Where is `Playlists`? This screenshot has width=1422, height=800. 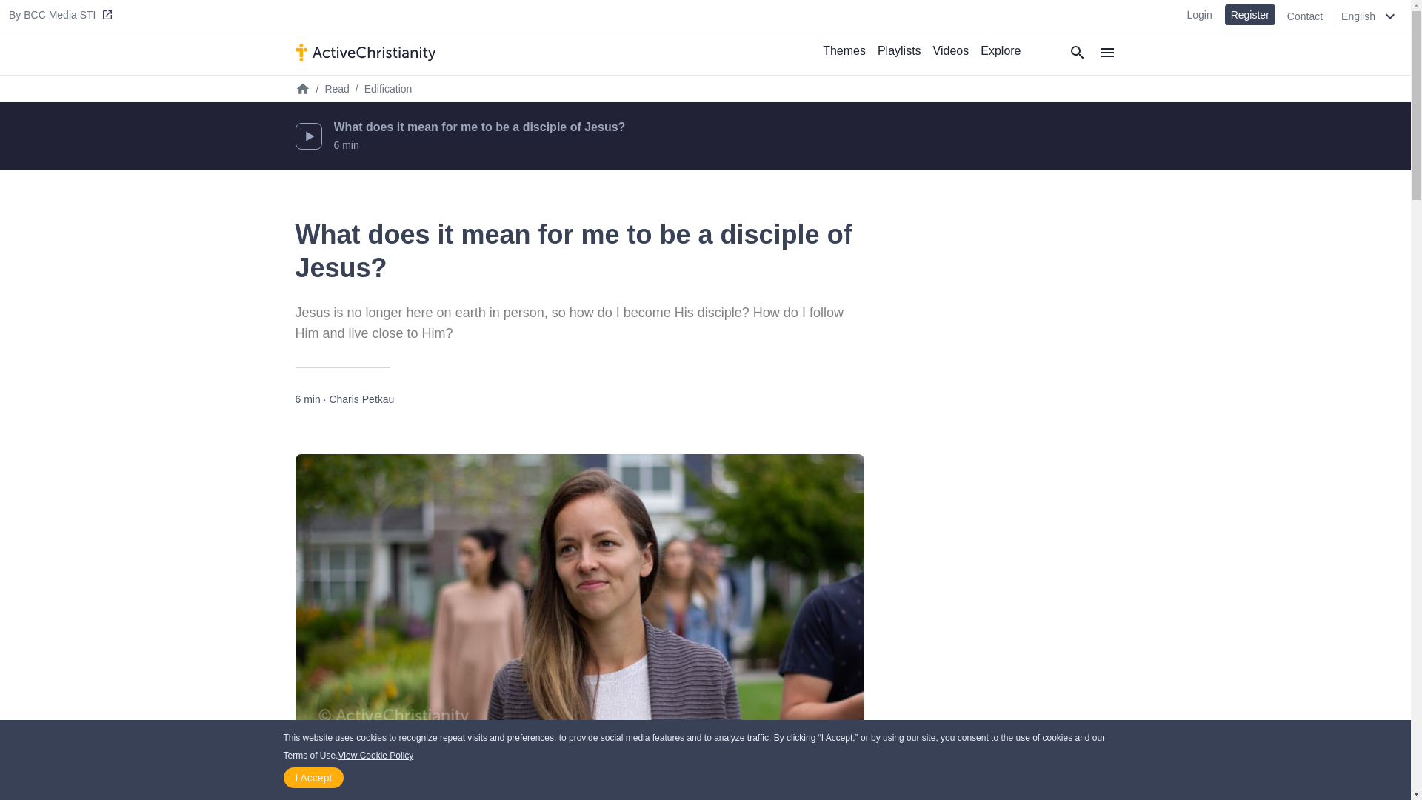 Playlists is located at coordinates (899, 50).